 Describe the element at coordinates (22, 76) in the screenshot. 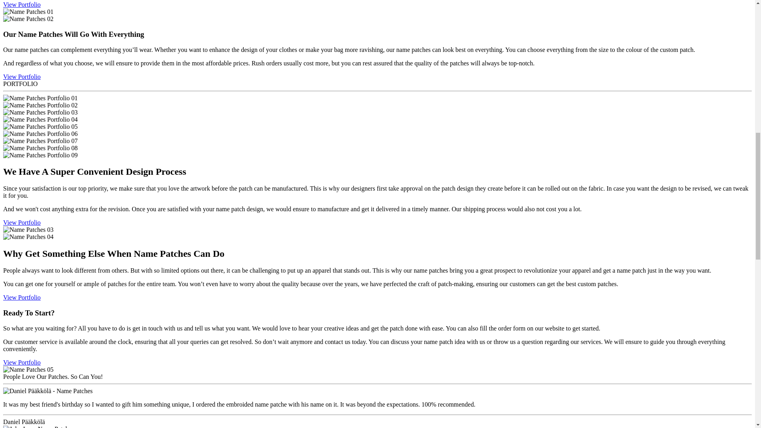

I see `View Portfolio` at that location.